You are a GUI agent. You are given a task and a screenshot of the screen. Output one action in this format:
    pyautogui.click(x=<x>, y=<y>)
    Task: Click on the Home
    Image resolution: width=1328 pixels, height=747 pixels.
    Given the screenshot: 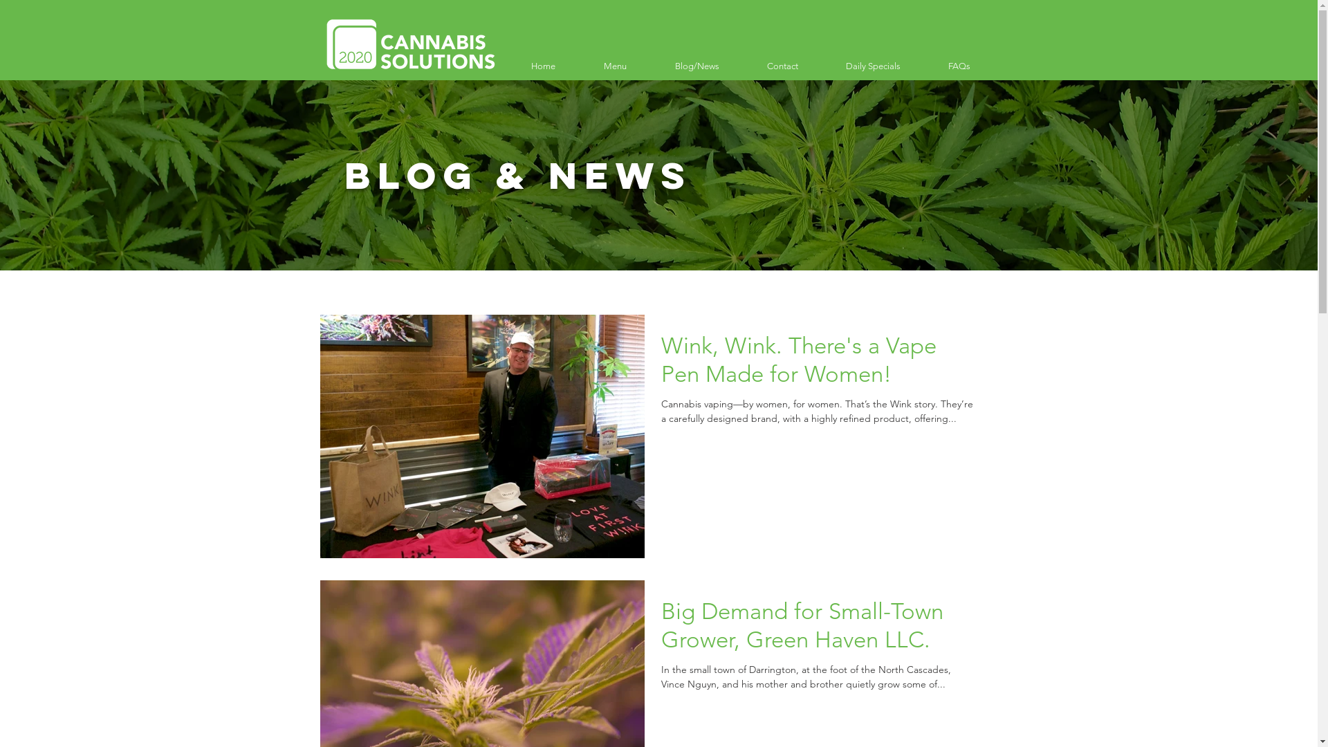 What is the action you would take?
    pyautogui.click(x=542, y=66)
    